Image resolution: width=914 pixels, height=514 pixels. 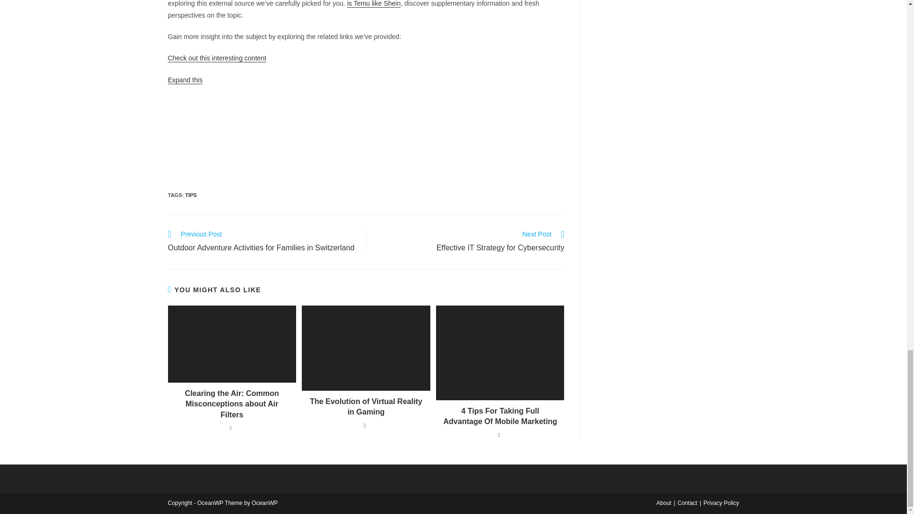 What do you see at coordinates (470, 242) in the screenshot?
I see `Privacy Policy` at bounding box center [470, 242].